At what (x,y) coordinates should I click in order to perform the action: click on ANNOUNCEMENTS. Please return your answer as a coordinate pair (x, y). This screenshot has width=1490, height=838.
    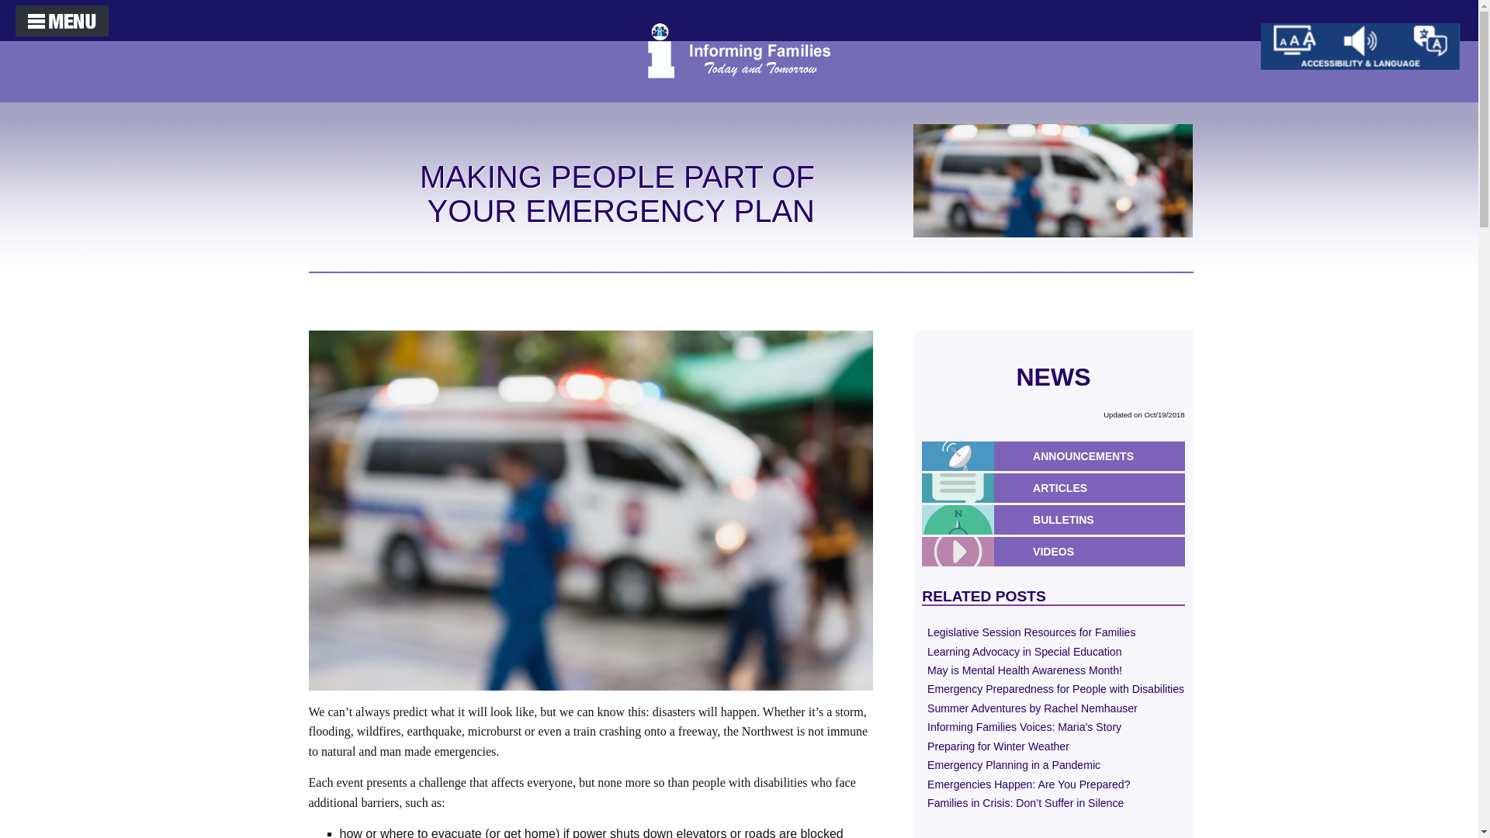
    Looking at the image, I should click on (1100, 455).